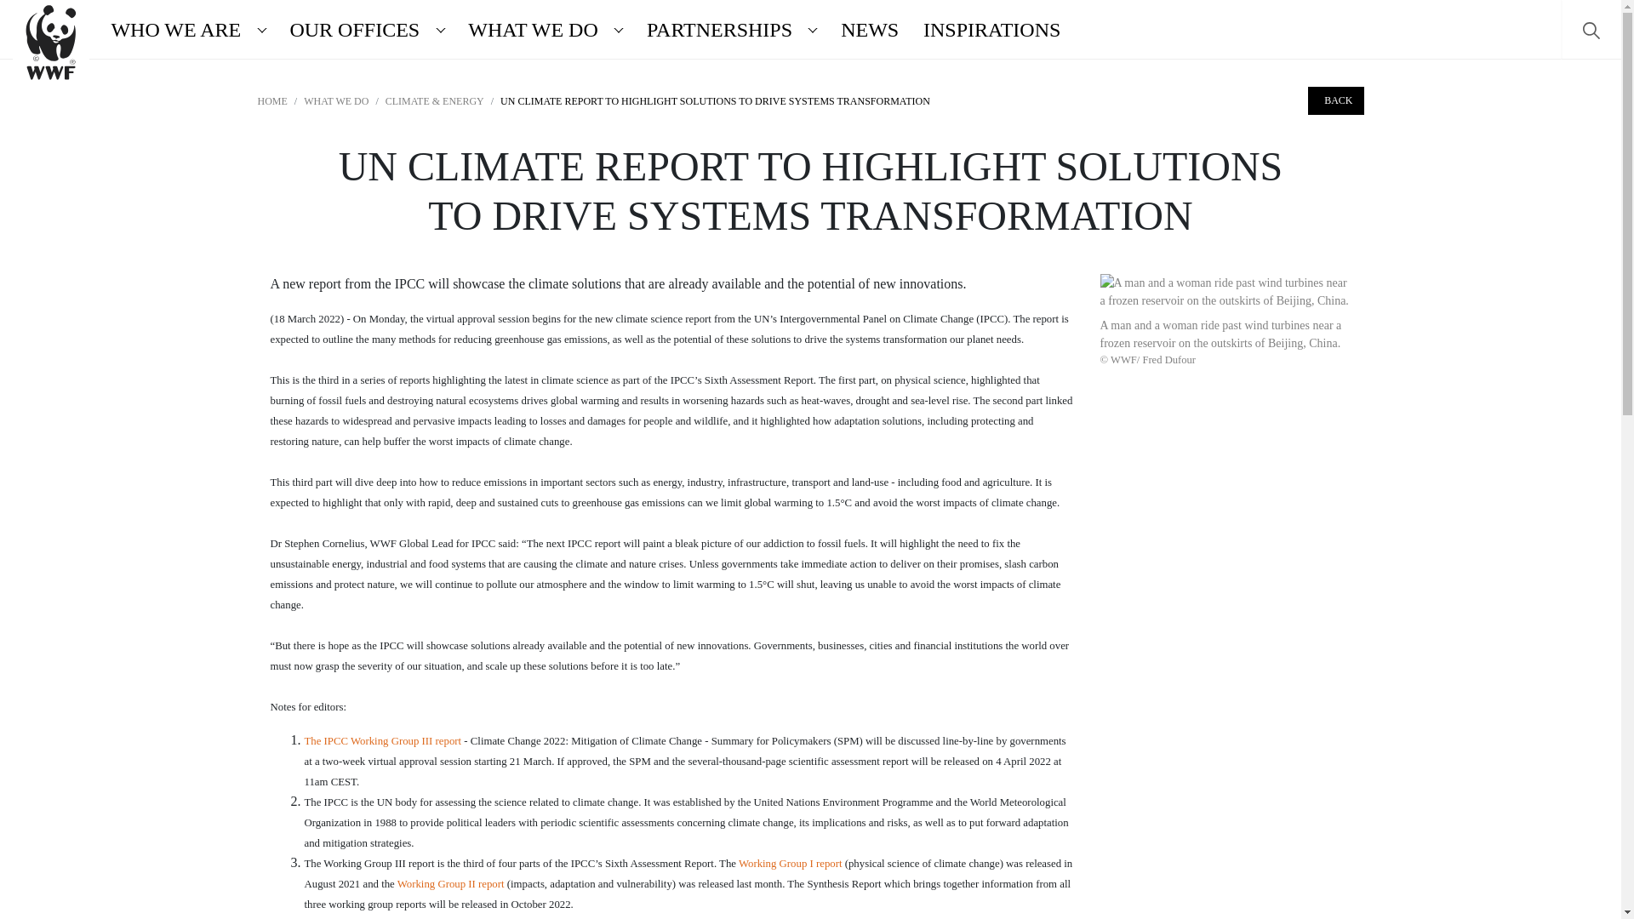 This screenshot has height=919, width=1634. What do you see at coordinates (351, 29) in the screenshot?
I see `Our Offices` at bounding box center [351, 29].